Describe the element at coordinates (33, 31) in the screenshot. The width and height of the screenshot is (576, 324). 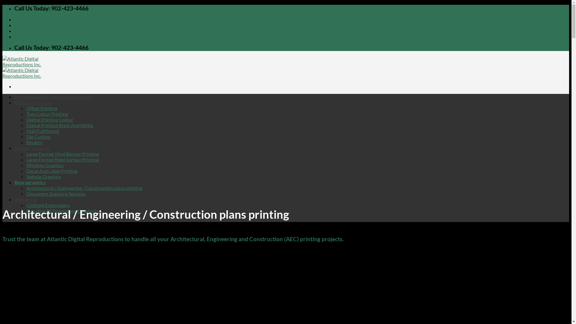
I see `Upload Your Files` at that location.